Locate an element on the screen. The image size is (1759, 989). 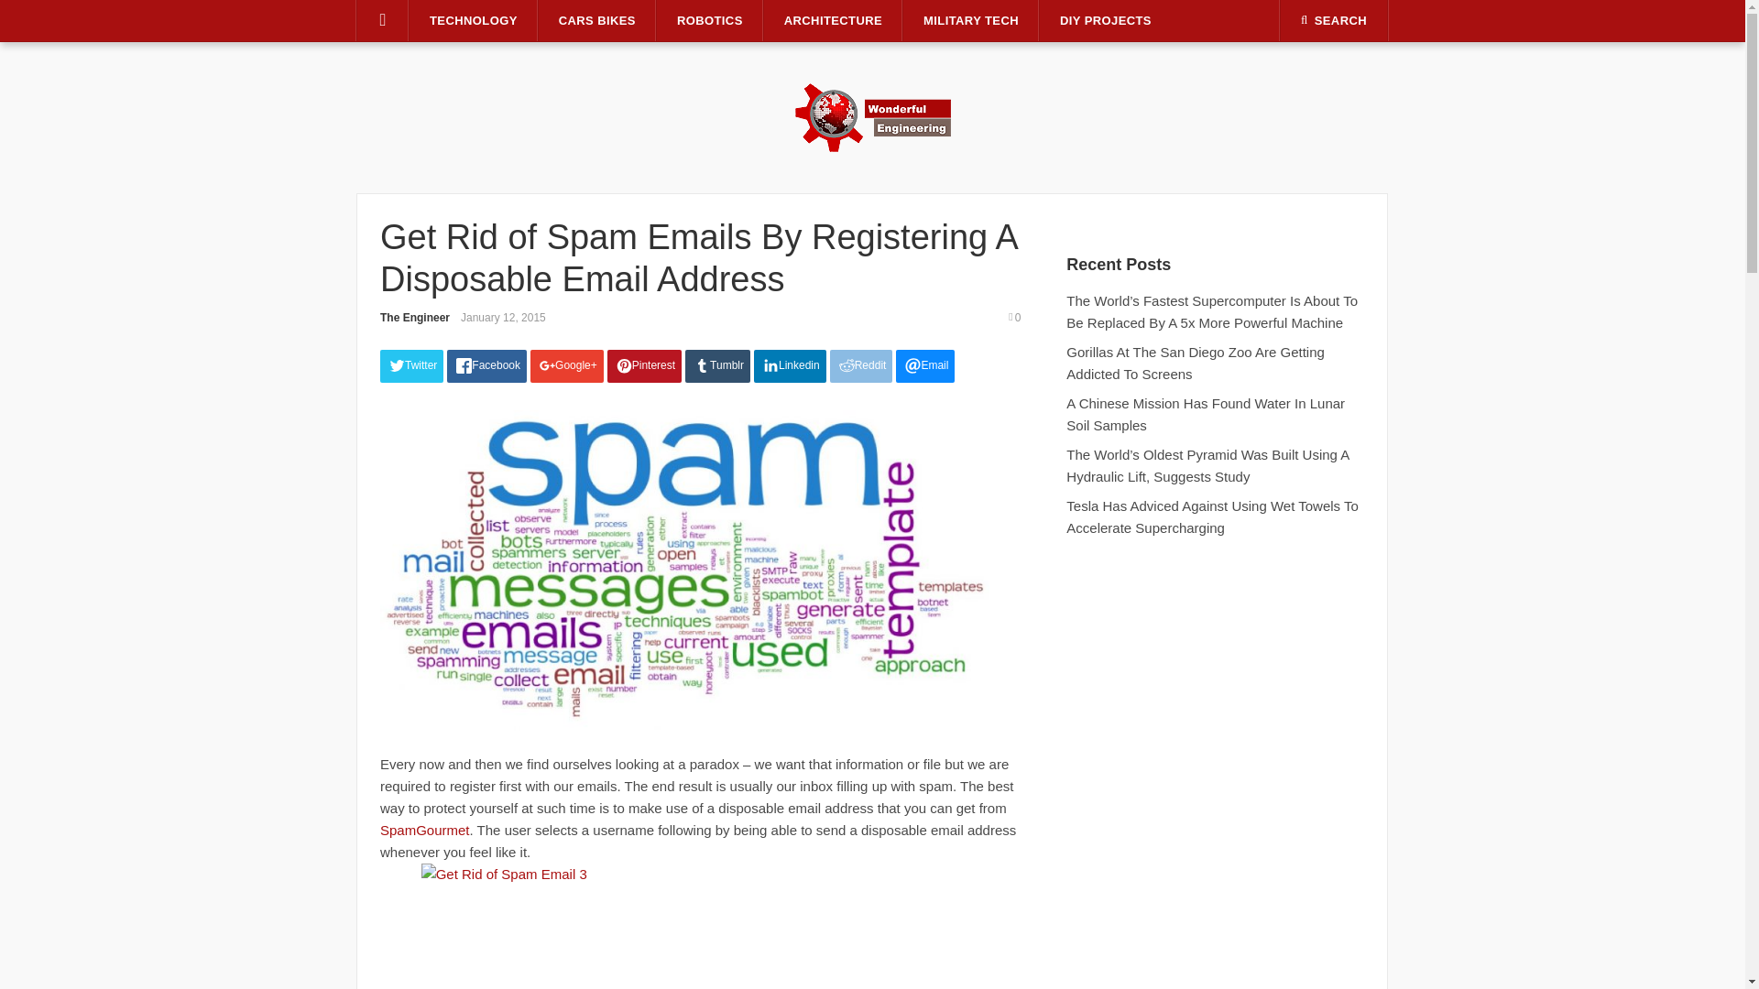
The Engineer is located at coordinates (414, 318).